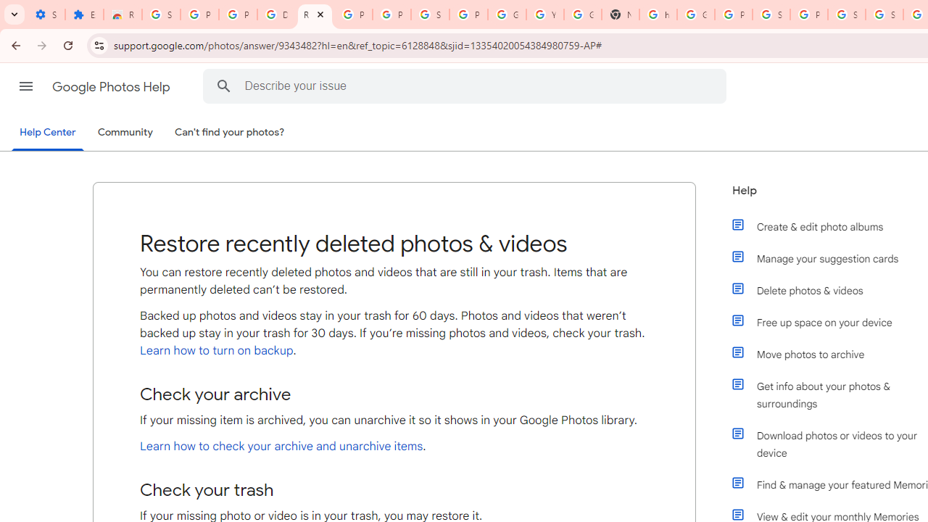 The image size is (928, 522). I want to click on Sign in - Google Accounts, so click(771, 14).